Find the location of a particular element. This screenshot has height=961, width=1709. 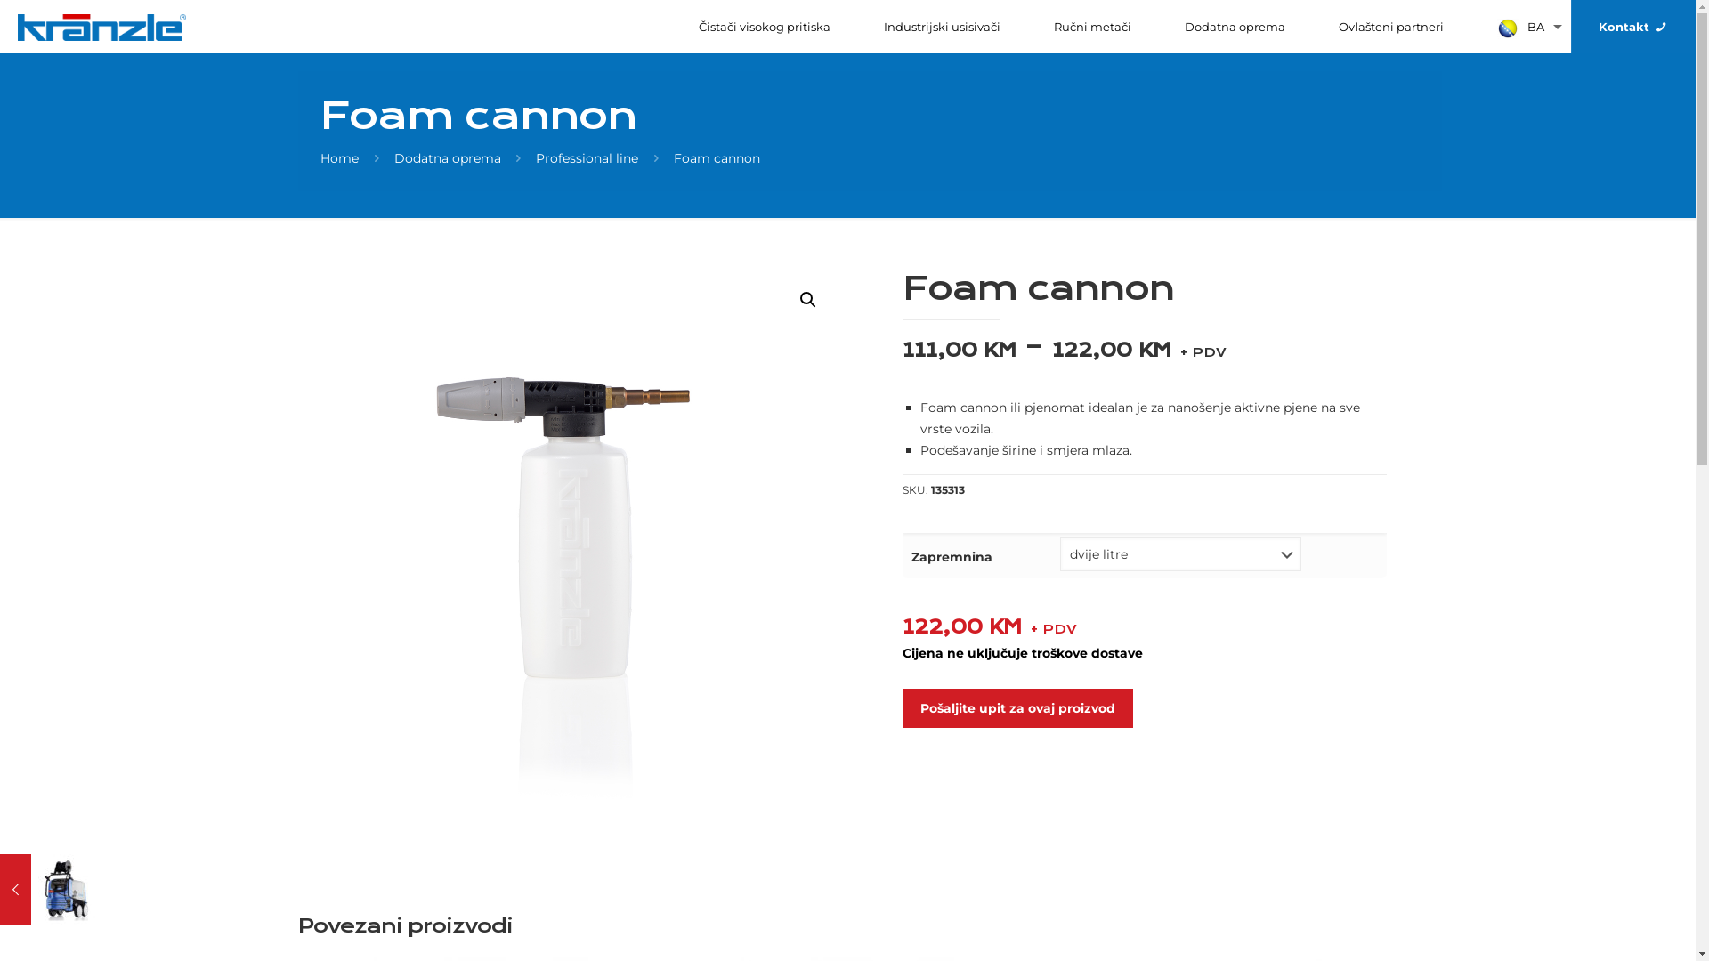

Kontakt is located at coordinates (1633, 27).